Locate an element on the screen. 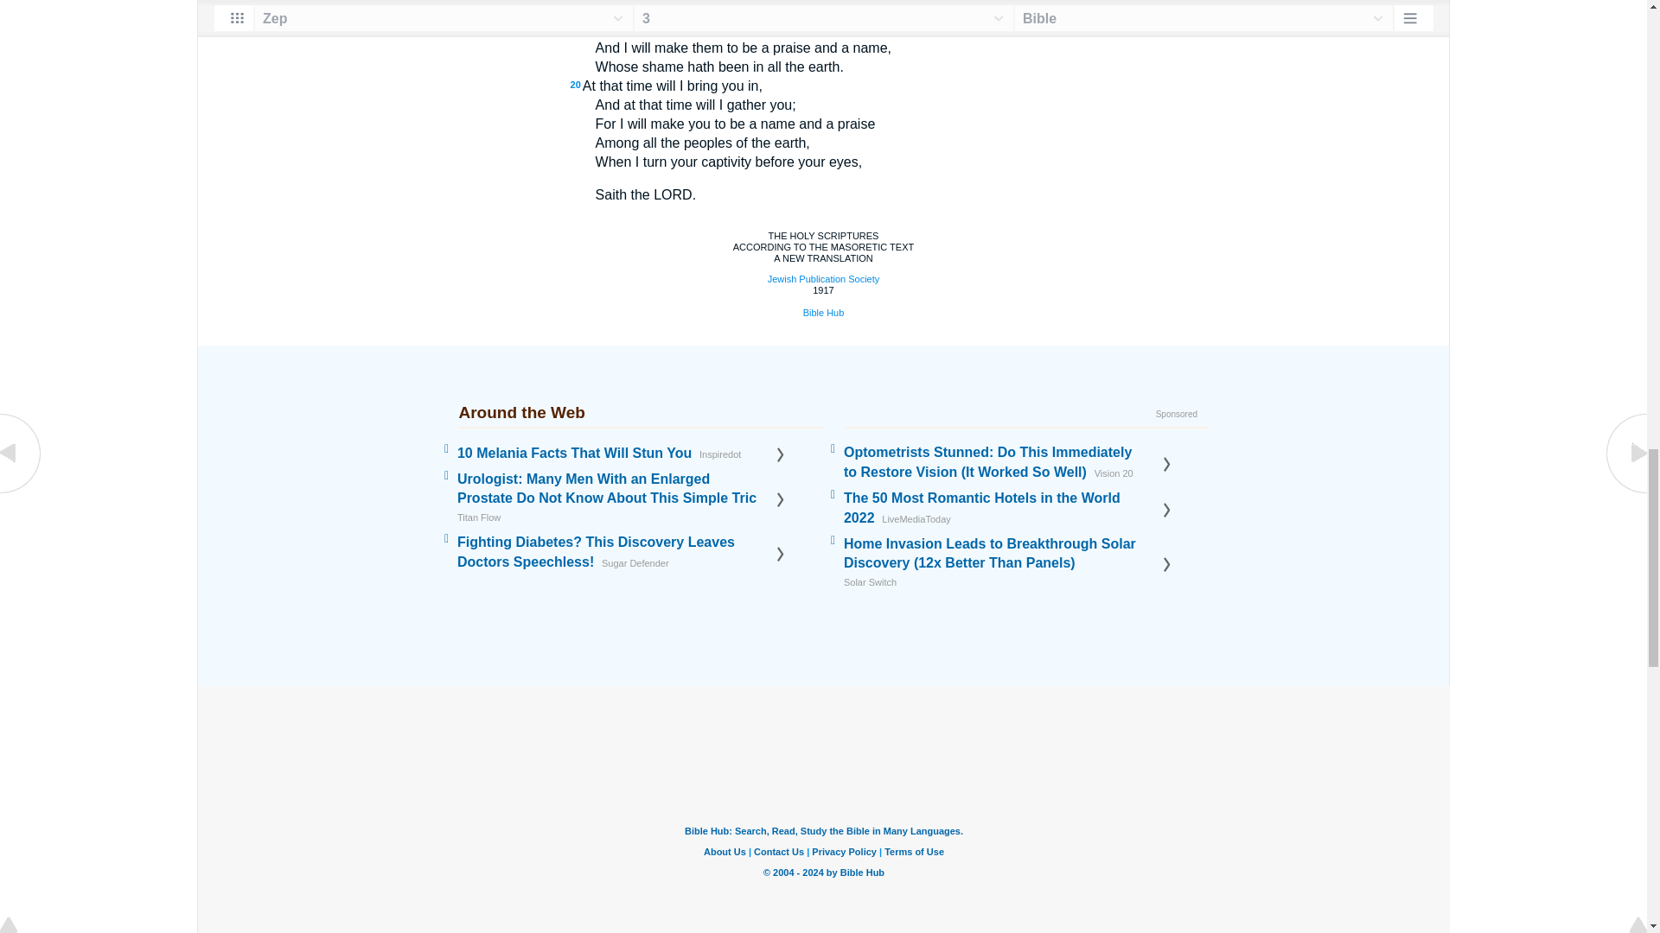  20 is located at coordinates (576, 84).